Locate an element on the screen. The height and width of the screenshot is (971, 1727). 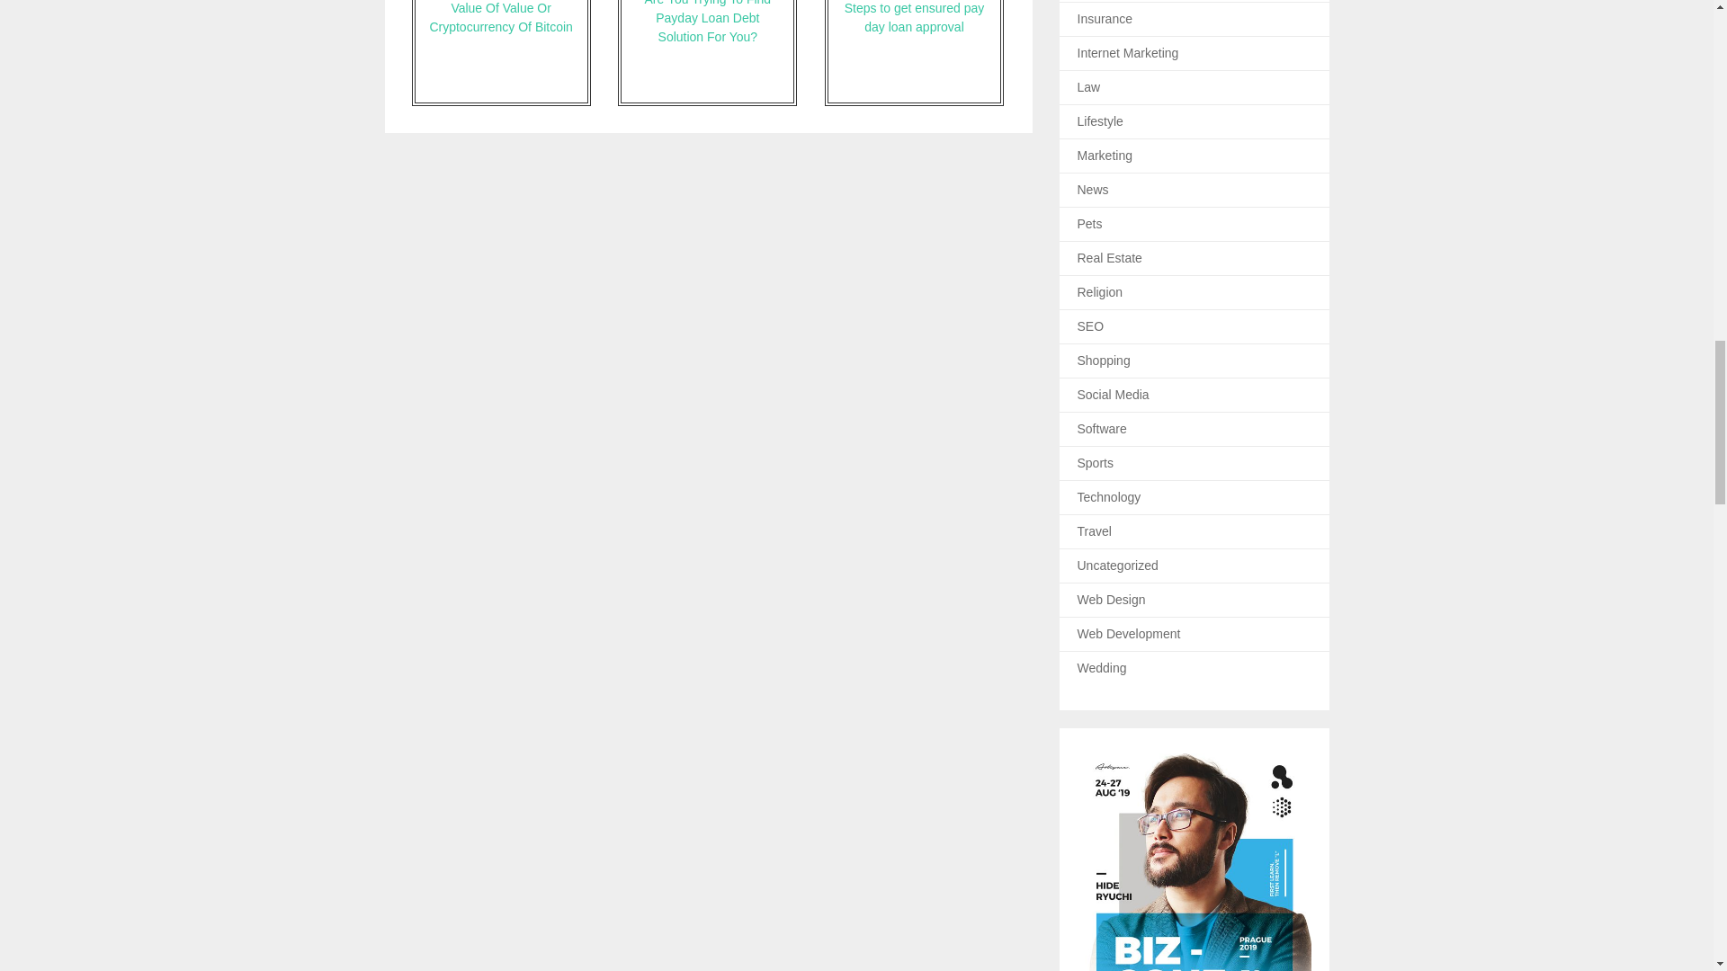
Law is located at coordinates (1089, 86).